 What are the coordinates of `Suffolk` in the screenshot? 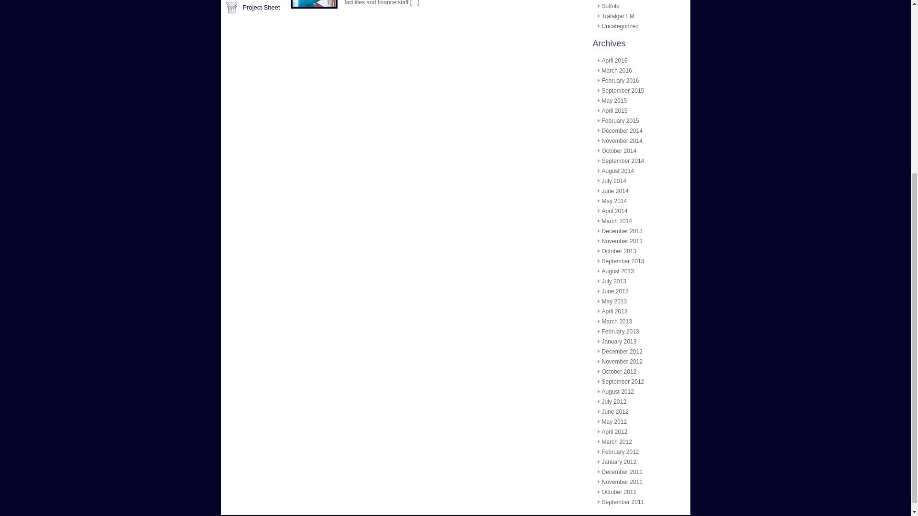 It's located at (610, 6).